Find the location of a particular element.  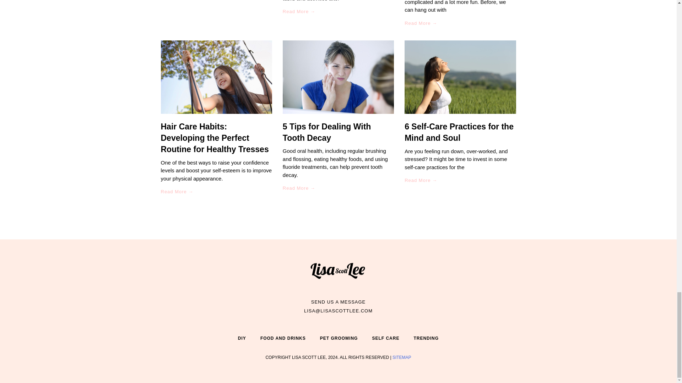

TRENDING is located at coordinates (426, 338).